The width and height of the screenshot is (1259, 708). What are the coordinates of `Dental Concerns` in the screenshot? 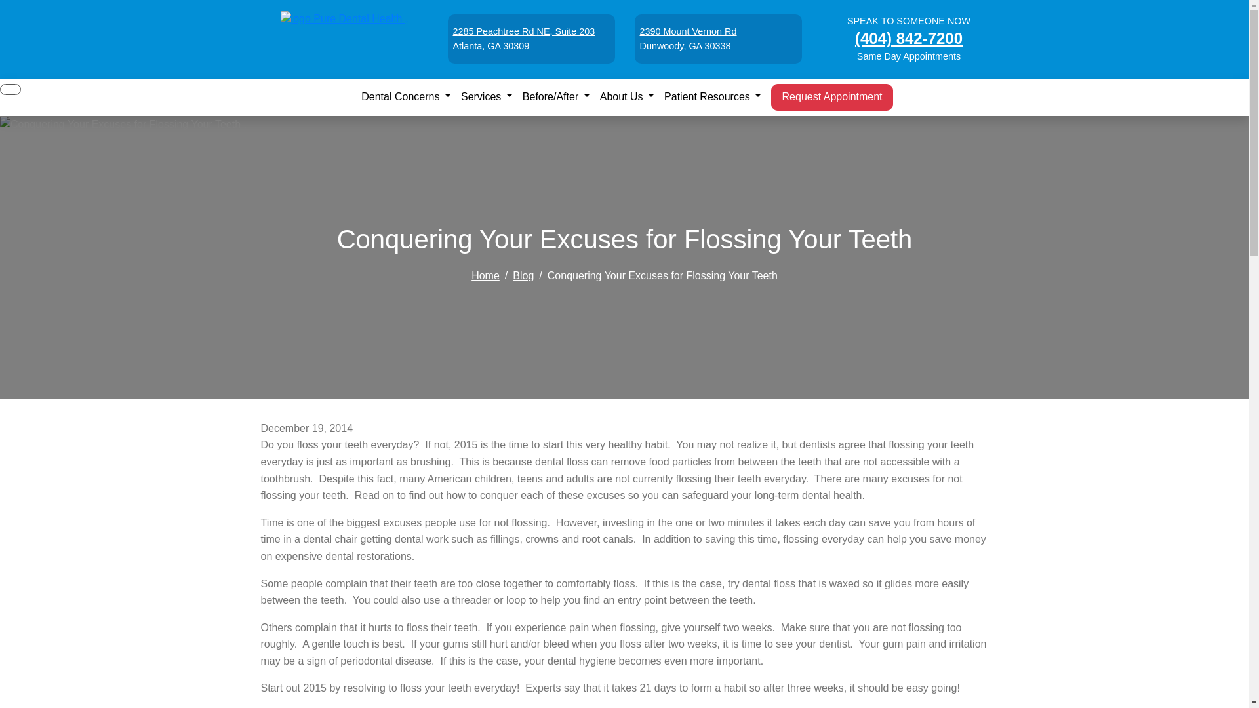 It's located at (487, 97).